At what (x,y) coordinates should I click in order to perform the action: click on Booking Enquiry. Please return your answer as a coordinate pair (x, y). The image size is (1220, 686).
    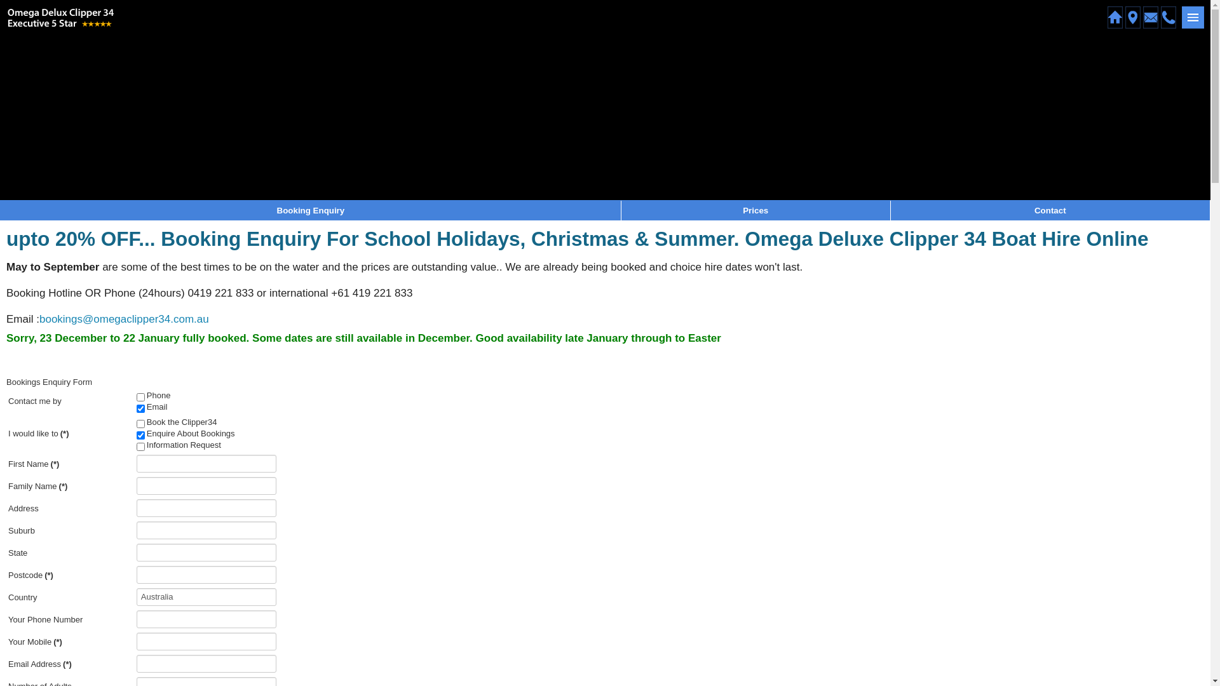
    Looking at the image, I should click on (311, 211).